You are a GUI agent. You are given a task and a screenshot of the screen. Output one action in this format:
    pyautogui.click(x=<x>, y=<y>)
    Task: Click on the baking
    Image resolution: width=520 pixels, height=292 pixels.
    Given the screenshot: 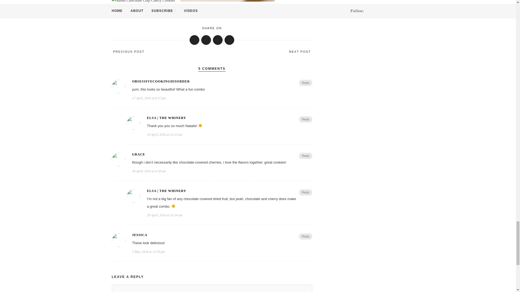 What is the action you would take?
    pyautogui.click(x=119, y=15)
    